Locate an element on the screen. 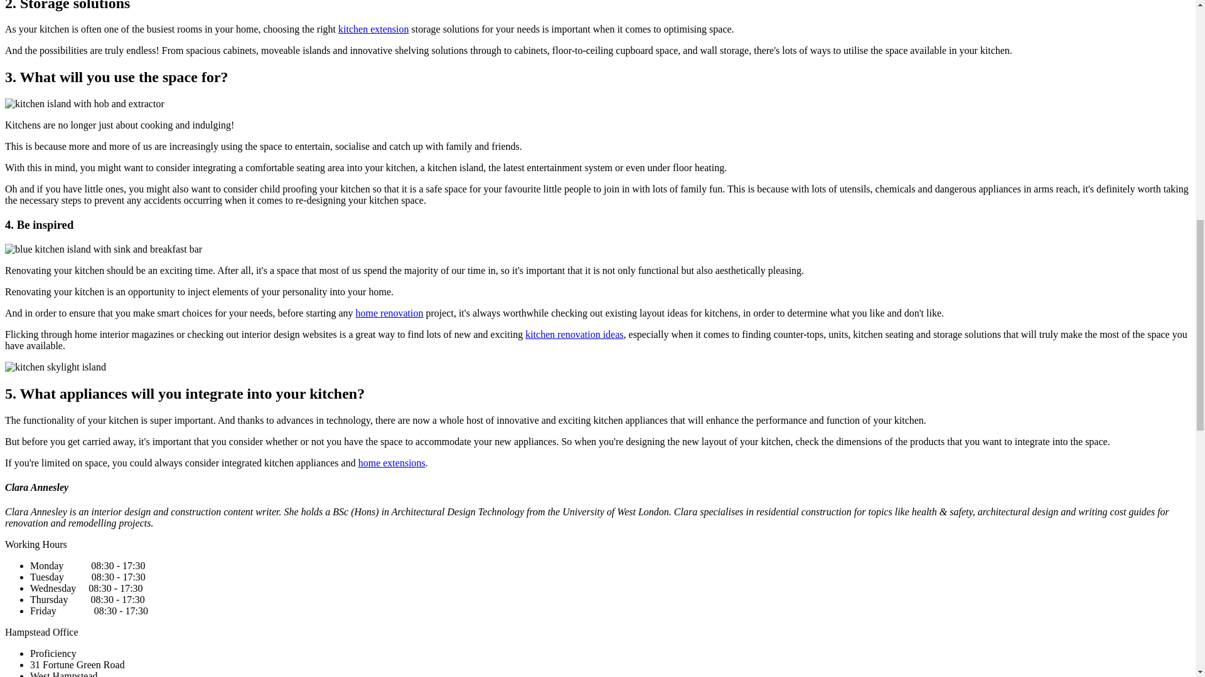 This screenshot has height=677, width=1205. kitchen renovation ideas is located at coordinates (574, 334).